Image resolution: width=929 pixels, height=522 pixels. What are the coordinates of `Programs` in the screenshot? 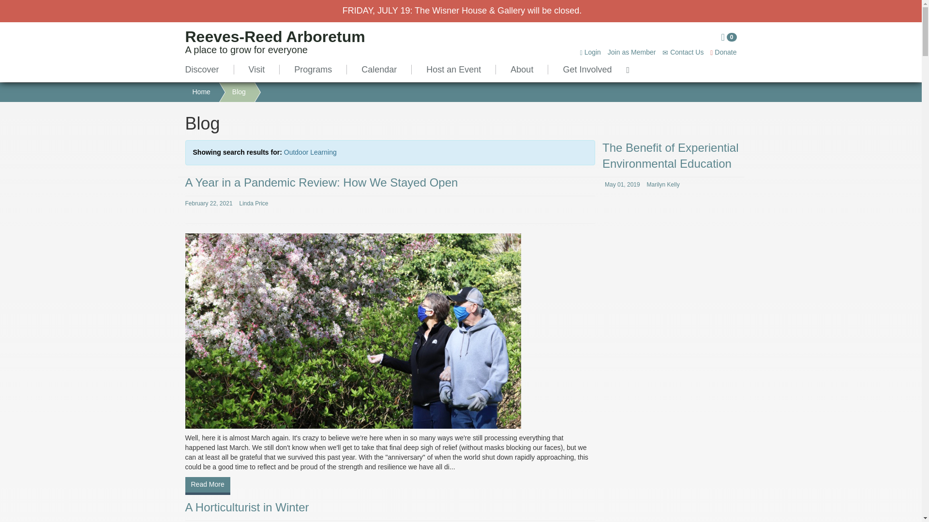 It's located at (723, 52).